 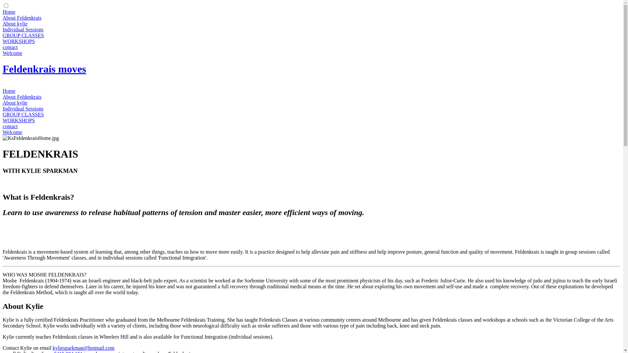 I want to click on About Feldenkrais, so click(x=22, y=97).